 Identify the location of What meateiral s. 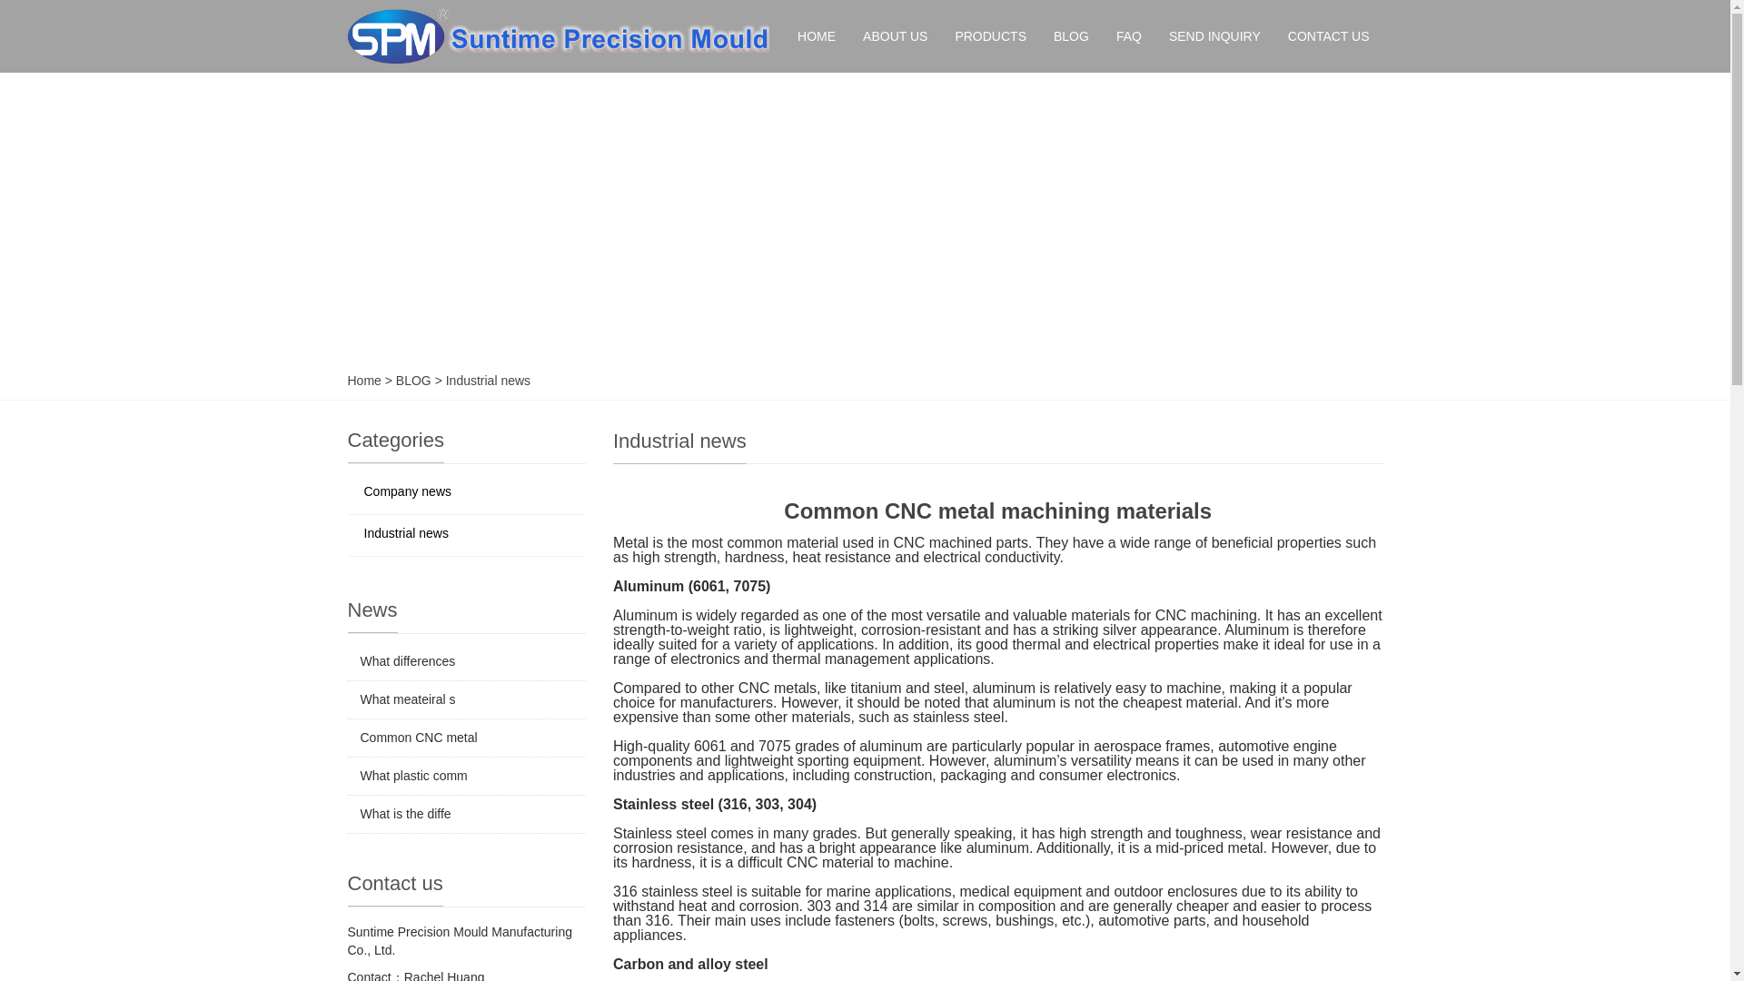
(407, 699).